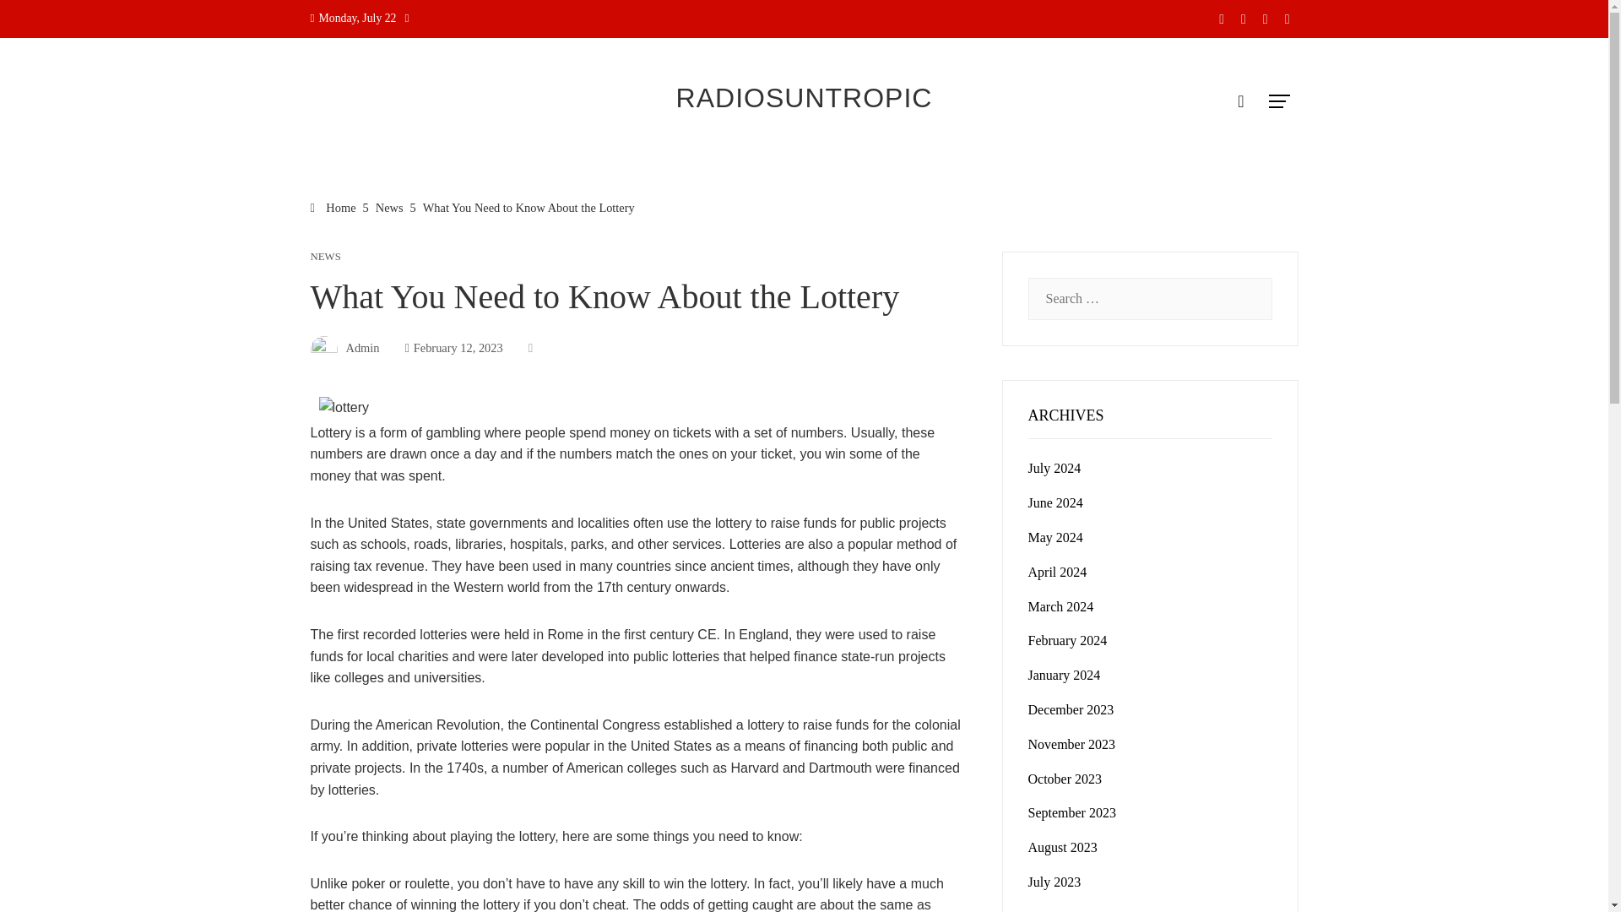 Image resolution: width=1621 pixels, height=912 pixels. I want to click on Search, so click(40, 20).